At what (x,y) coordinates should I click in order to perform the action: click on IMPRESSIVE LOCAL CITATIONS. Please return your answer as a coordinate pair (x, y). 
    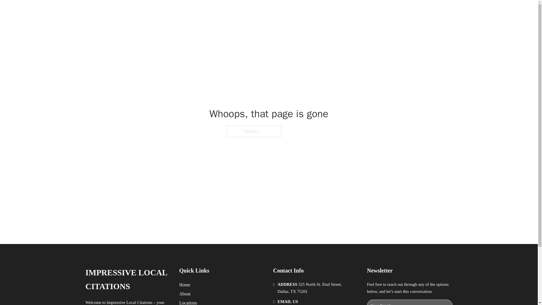
    Looking at the image, I should click on (128, 280).